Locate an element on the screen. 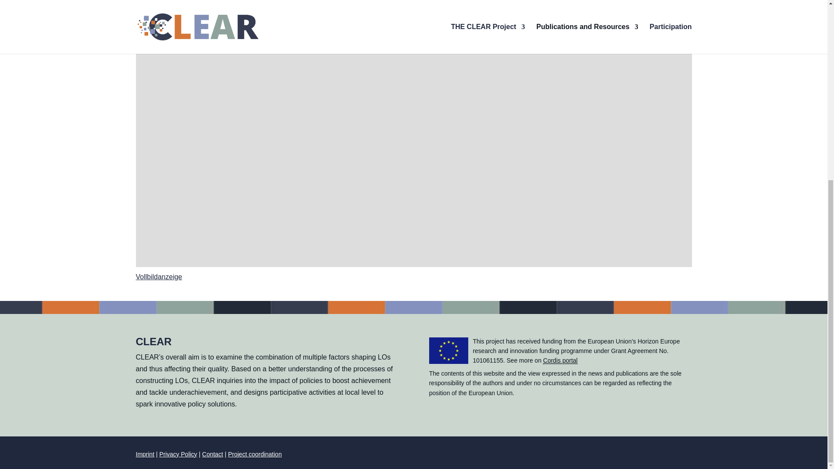 This screenshot has height=469, width=834. Vollbildanzeige is located at coordinates (158, 276).